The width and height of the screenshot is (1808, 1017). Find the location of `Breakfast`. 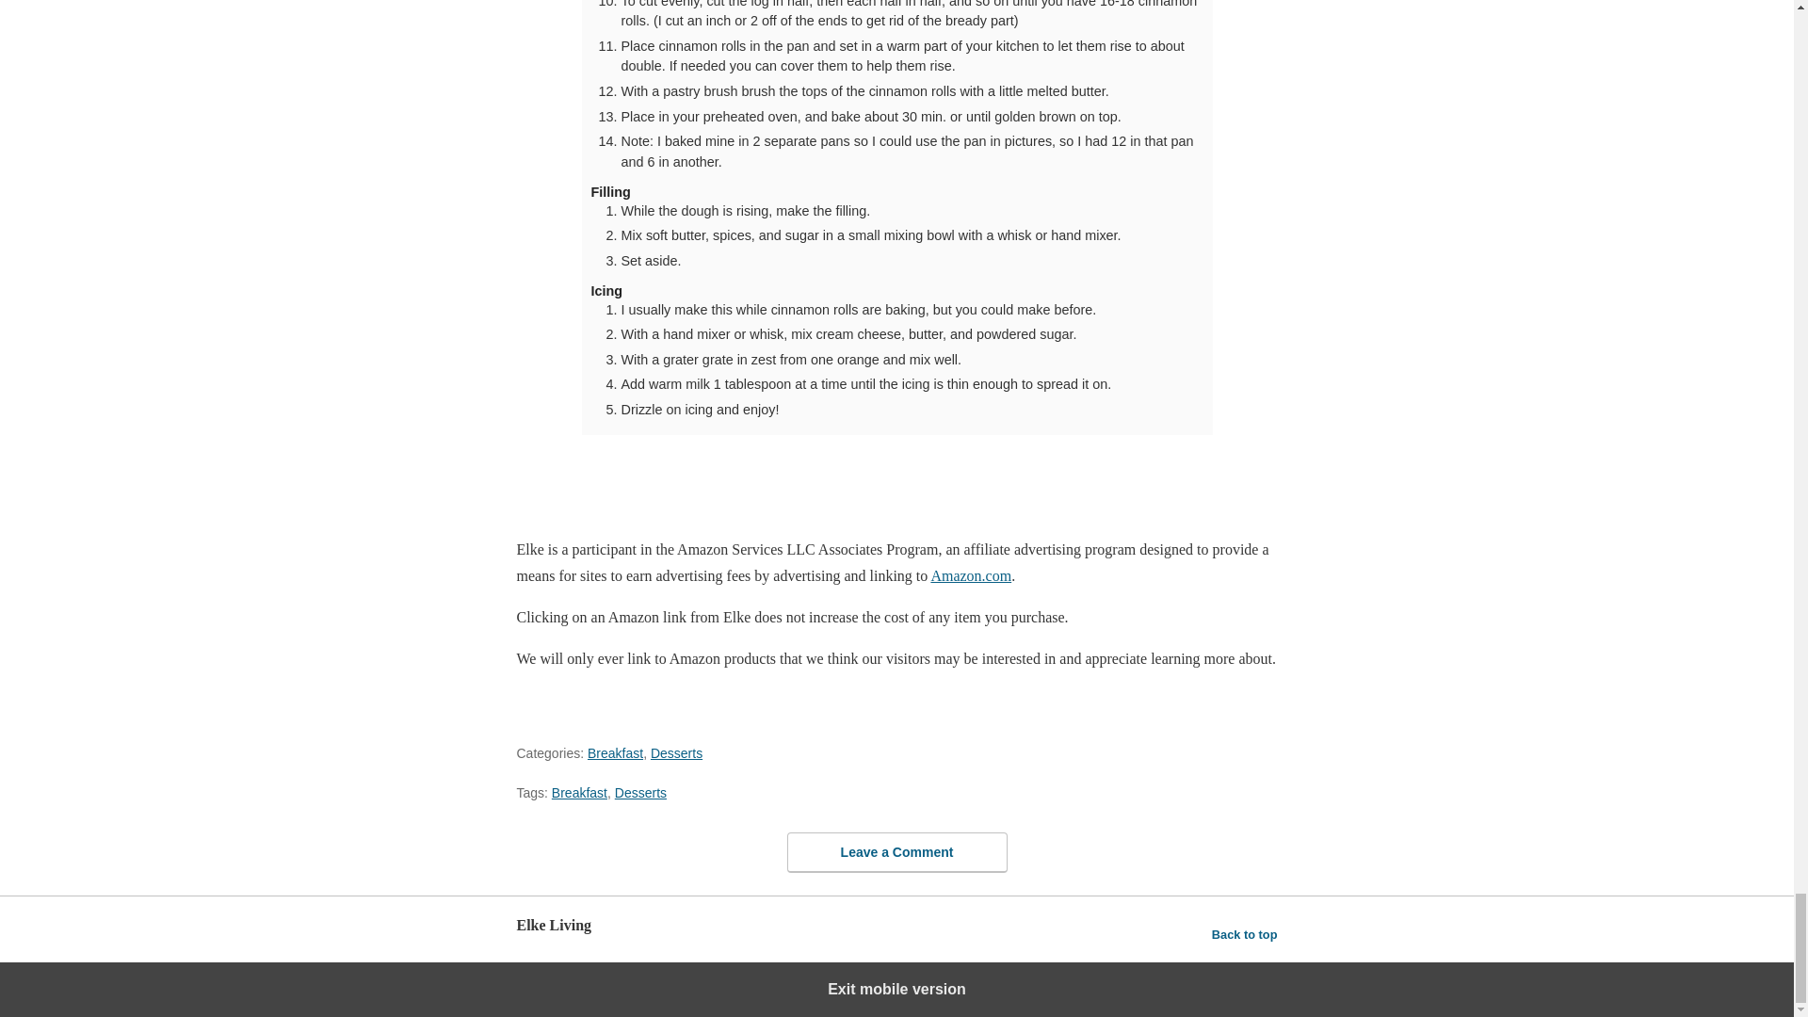

Breakfast is located at coordinates (579, 792).